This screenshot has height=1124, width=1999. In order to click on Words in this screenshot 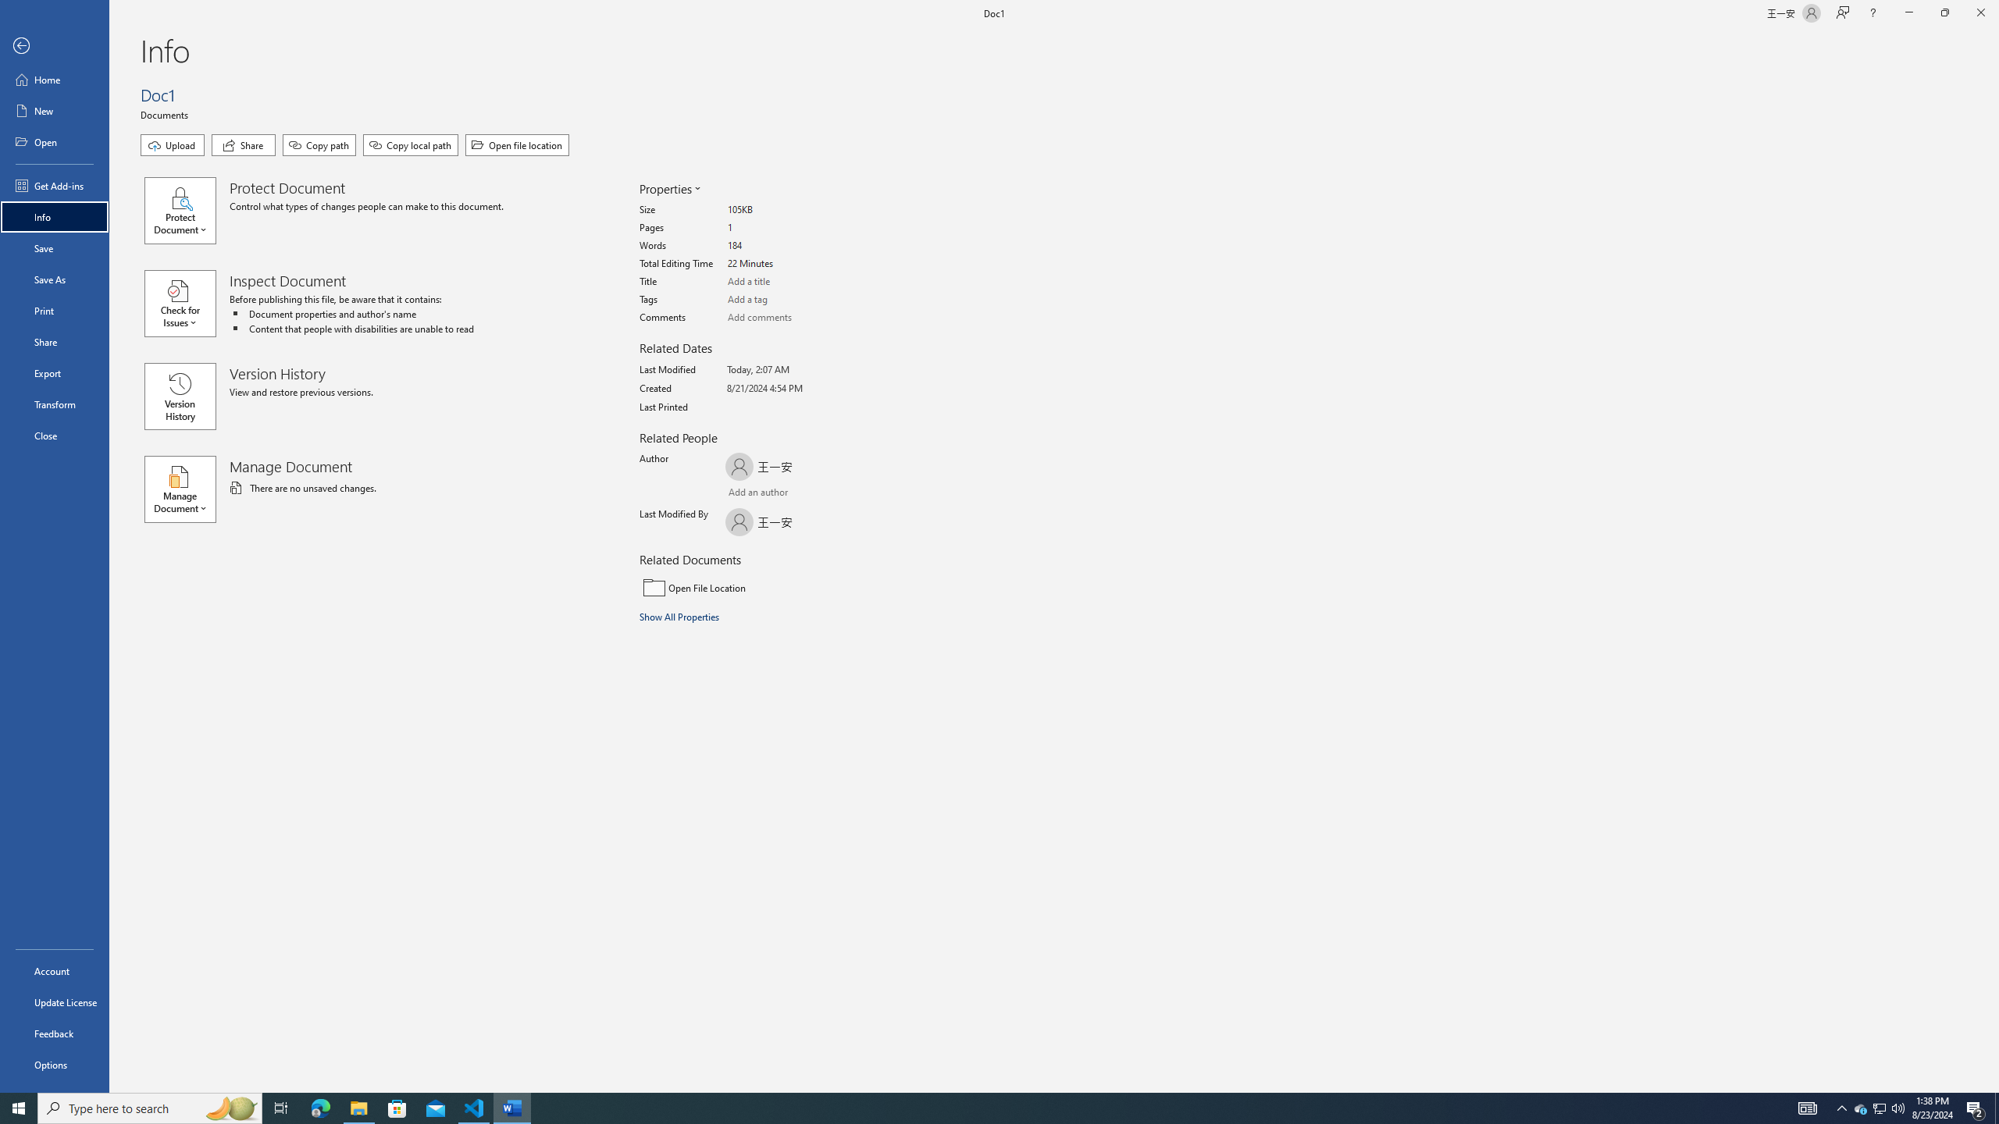, I will do `click(786, 246)`.